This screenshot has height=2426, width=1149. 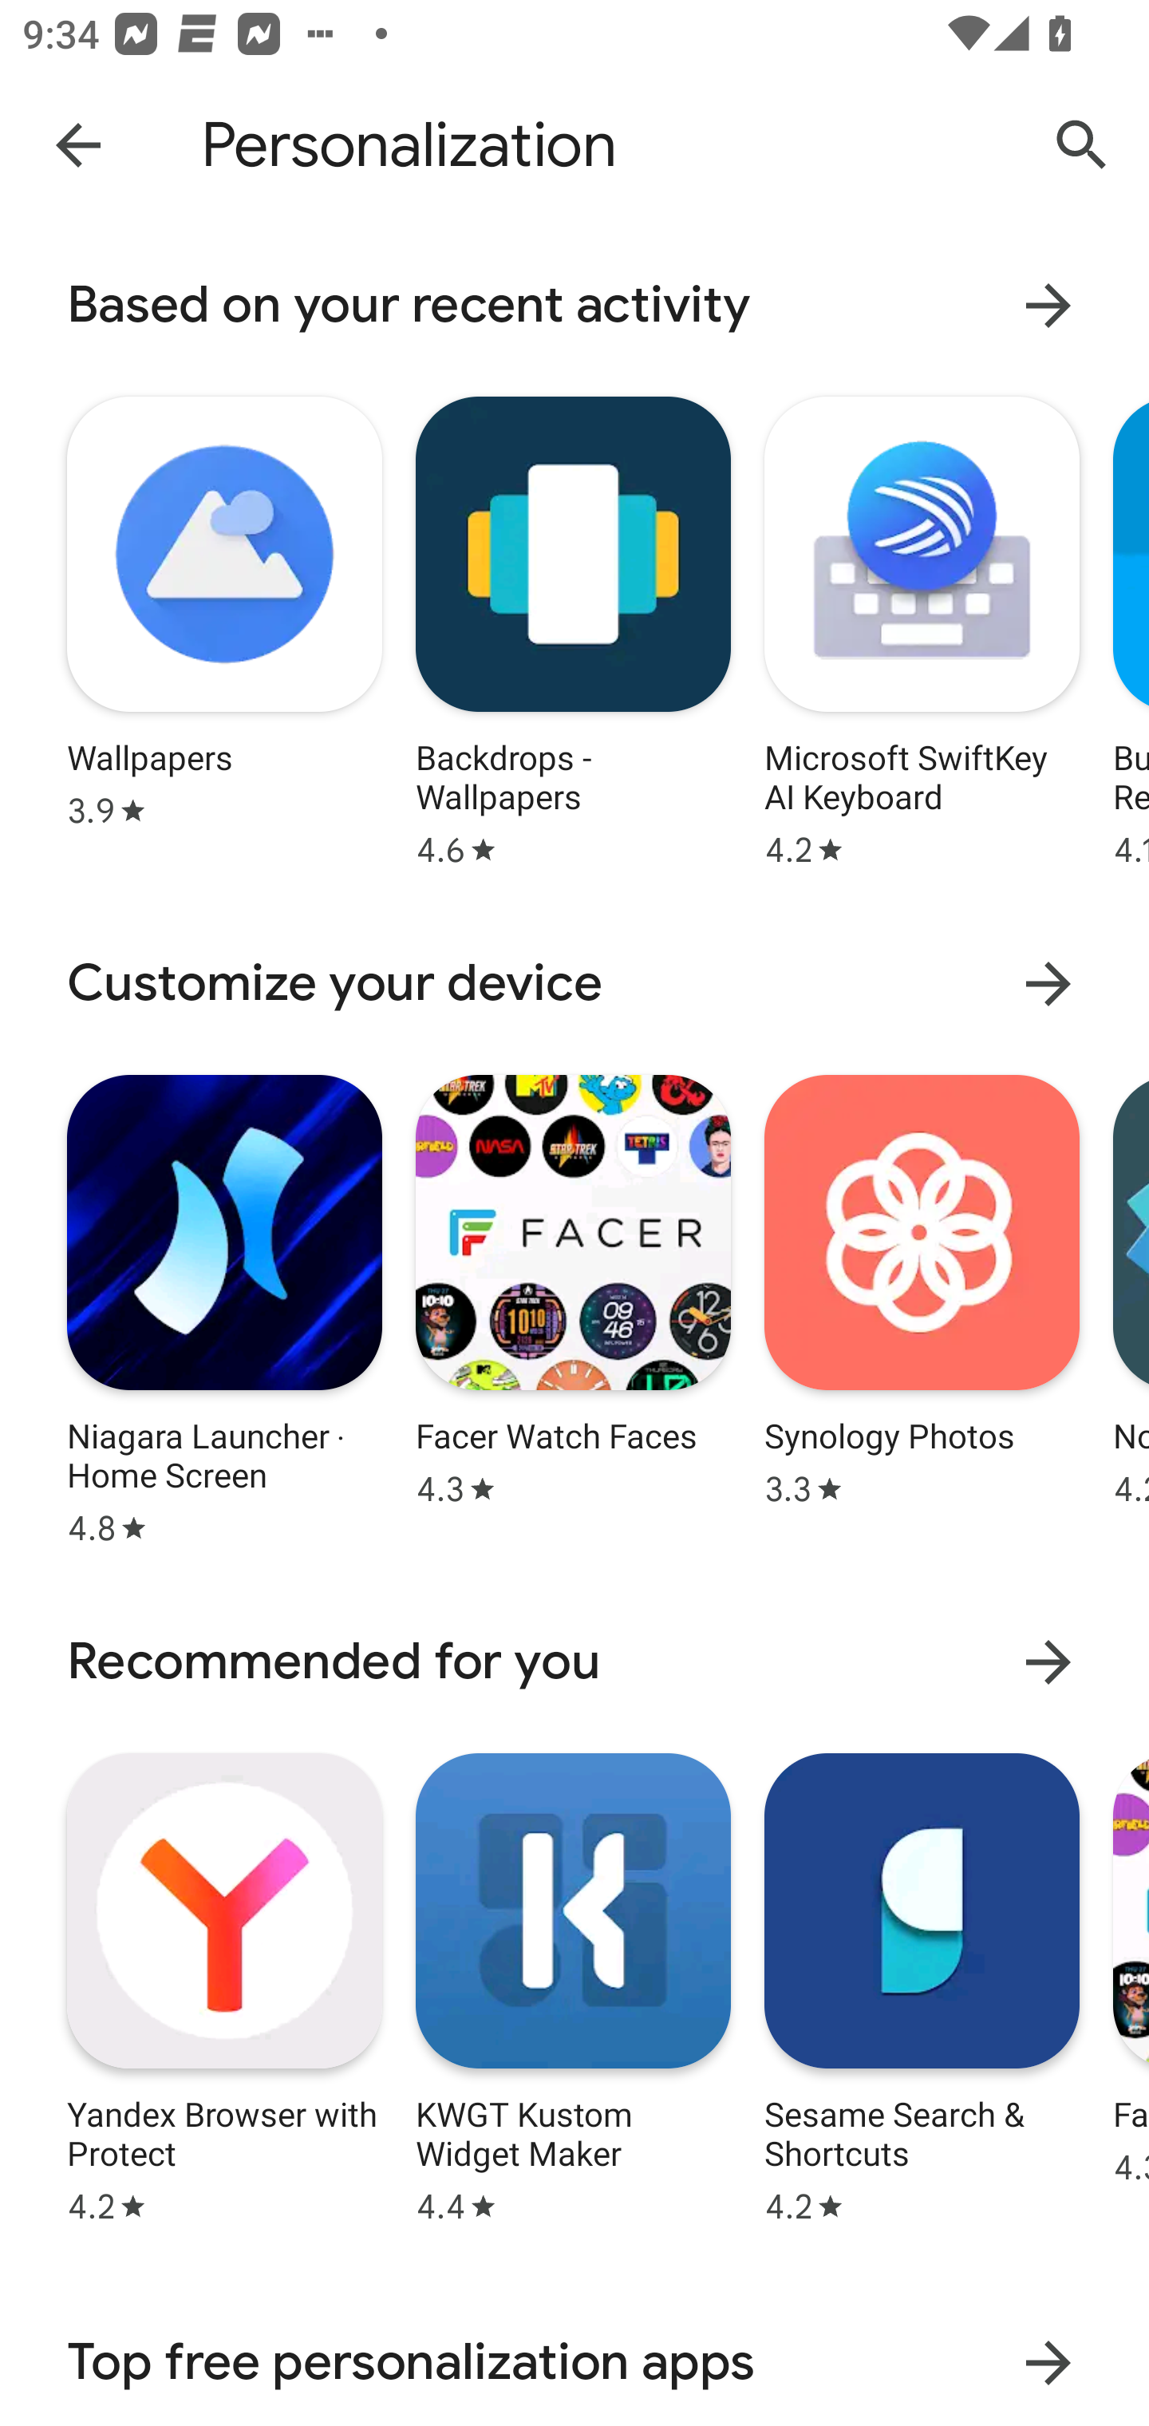 I want to click on Search Google Play, so click(x=1082, y=145).